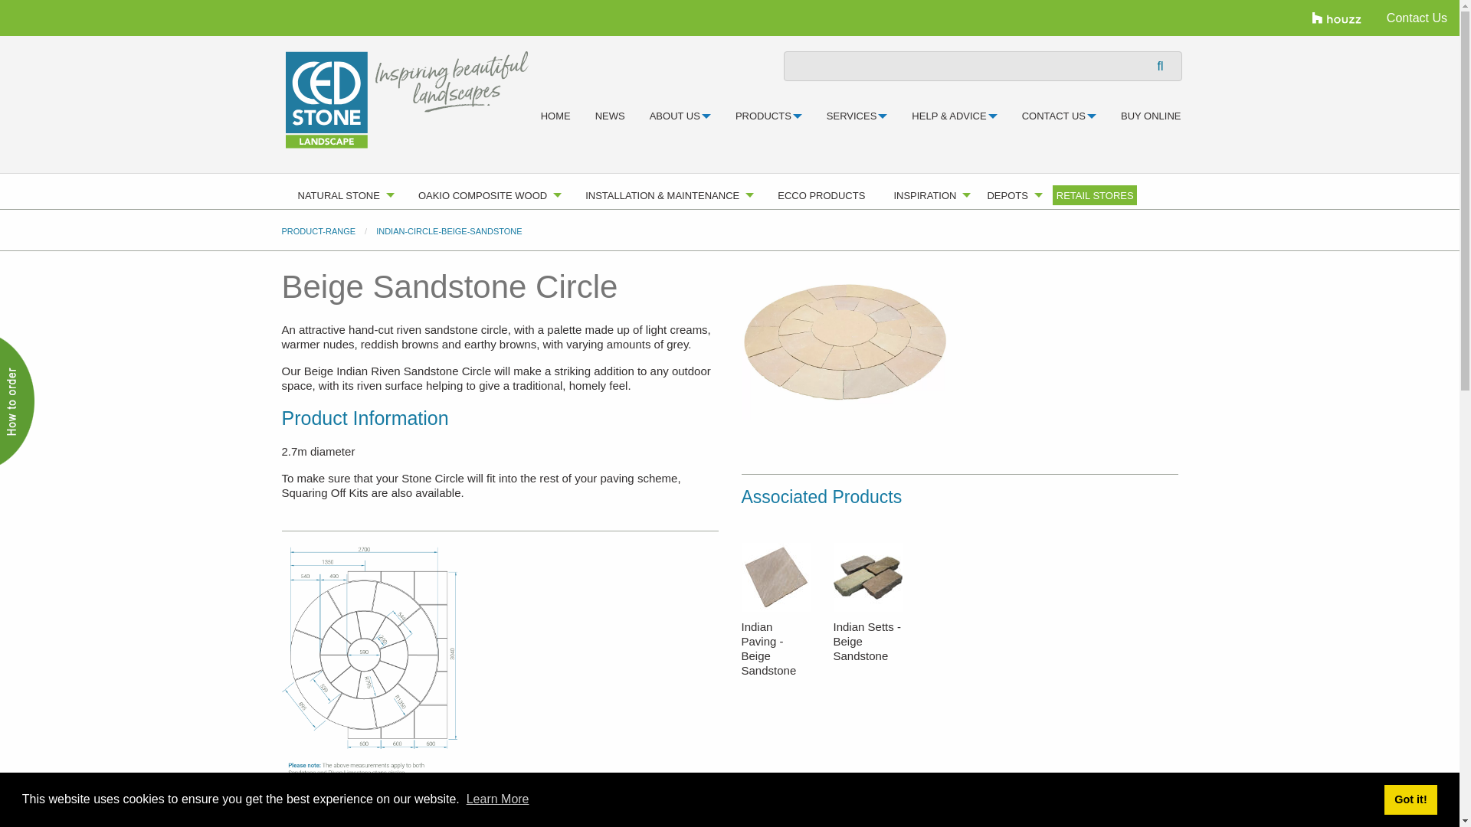 This screenshot has width=1471, height=827. What do you see at coordinates (1410, 799) in the screenshot?
I see `Got it!` at bounding box center [1410, 799].